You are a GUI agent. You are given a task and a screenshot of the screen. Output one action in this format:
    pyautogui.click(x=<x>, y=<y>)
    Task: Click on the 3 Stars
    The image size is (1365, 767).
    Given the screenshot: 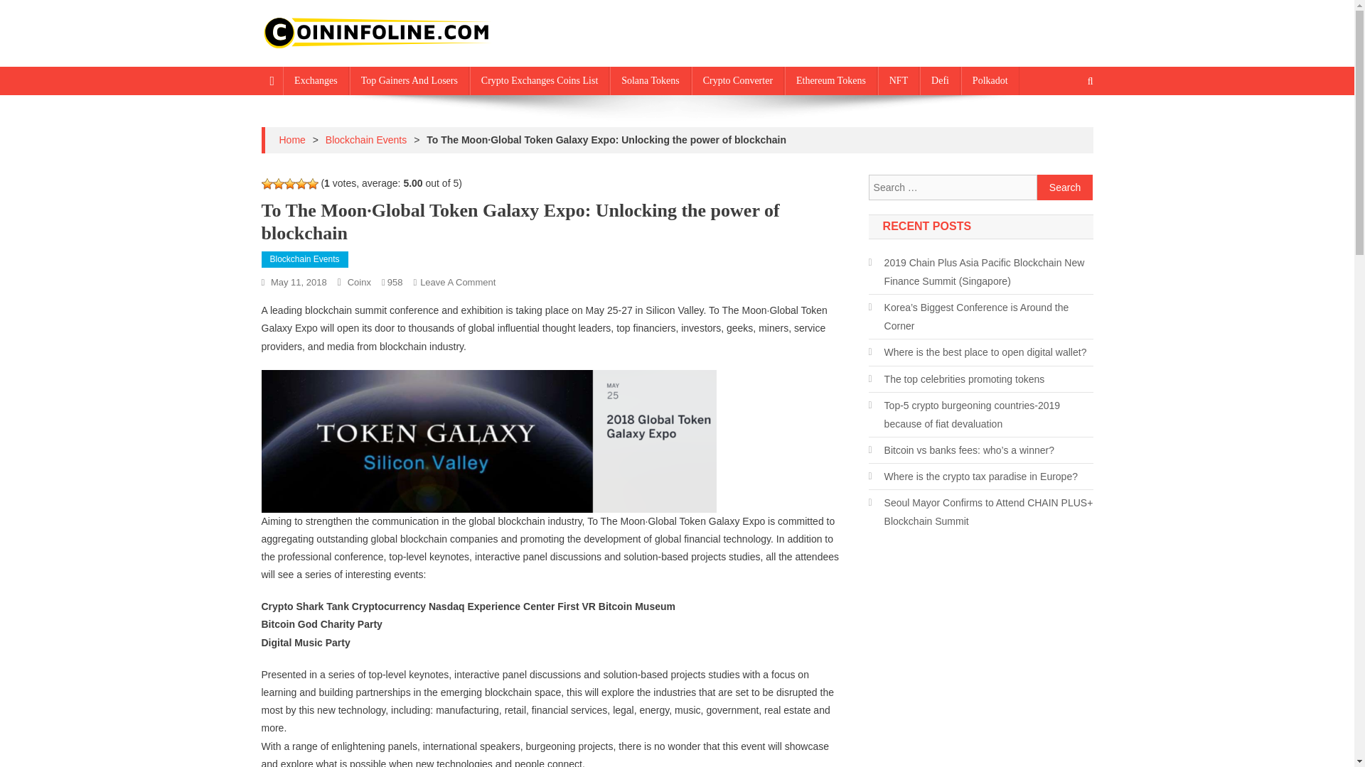 What is the action you would take?
    pyautogui.click(x=290, y=183)
    